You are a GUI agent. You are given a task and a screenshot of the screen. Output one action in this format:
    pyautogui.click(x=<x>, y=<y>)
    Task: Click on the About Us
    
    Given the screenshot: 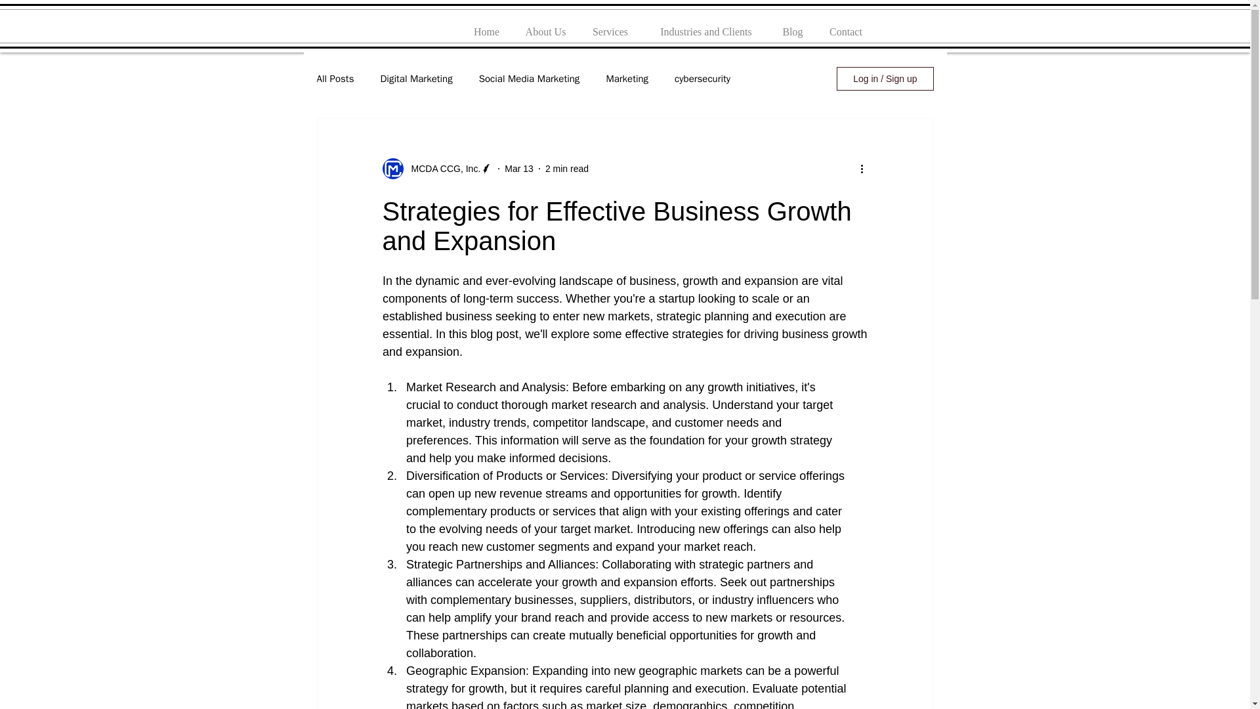 What is the action you would take?
    pyautogui.click(x=545, y=26)
    